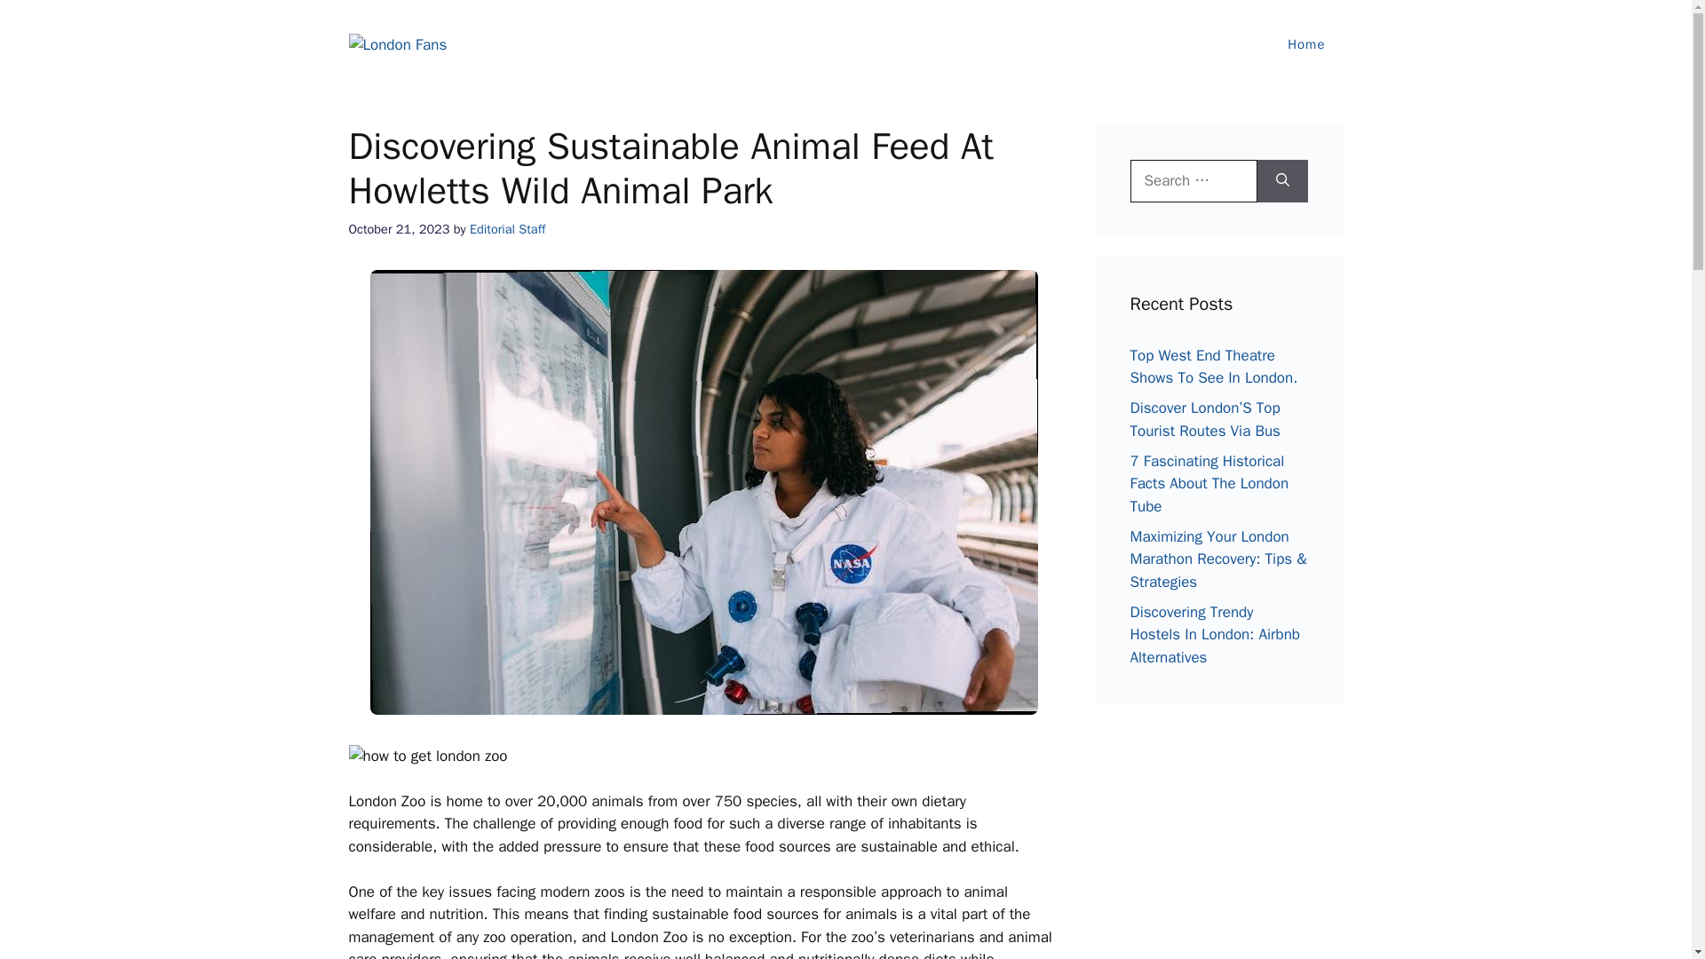  Describe the element at coordinates (1209, 482) in the screenshot. I see `7 Fascinating Historical Facts About The London Tube` at that location.